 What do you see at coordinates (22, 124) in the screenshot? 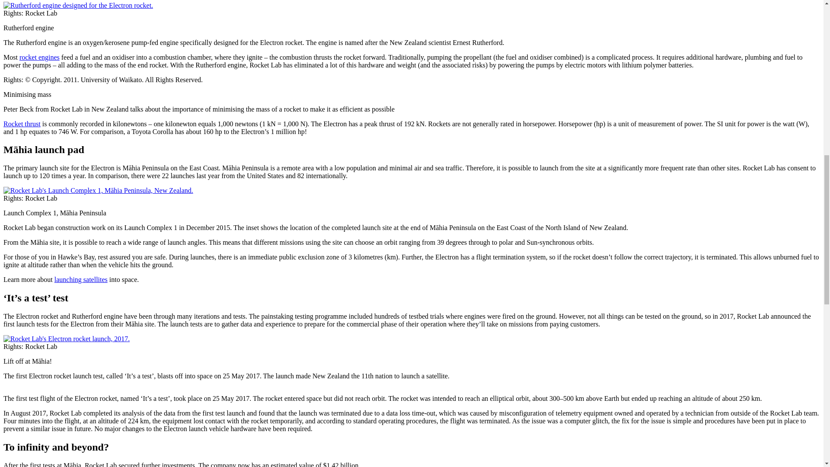
I see `Rocket thrust` at bounding box center [22, 124].